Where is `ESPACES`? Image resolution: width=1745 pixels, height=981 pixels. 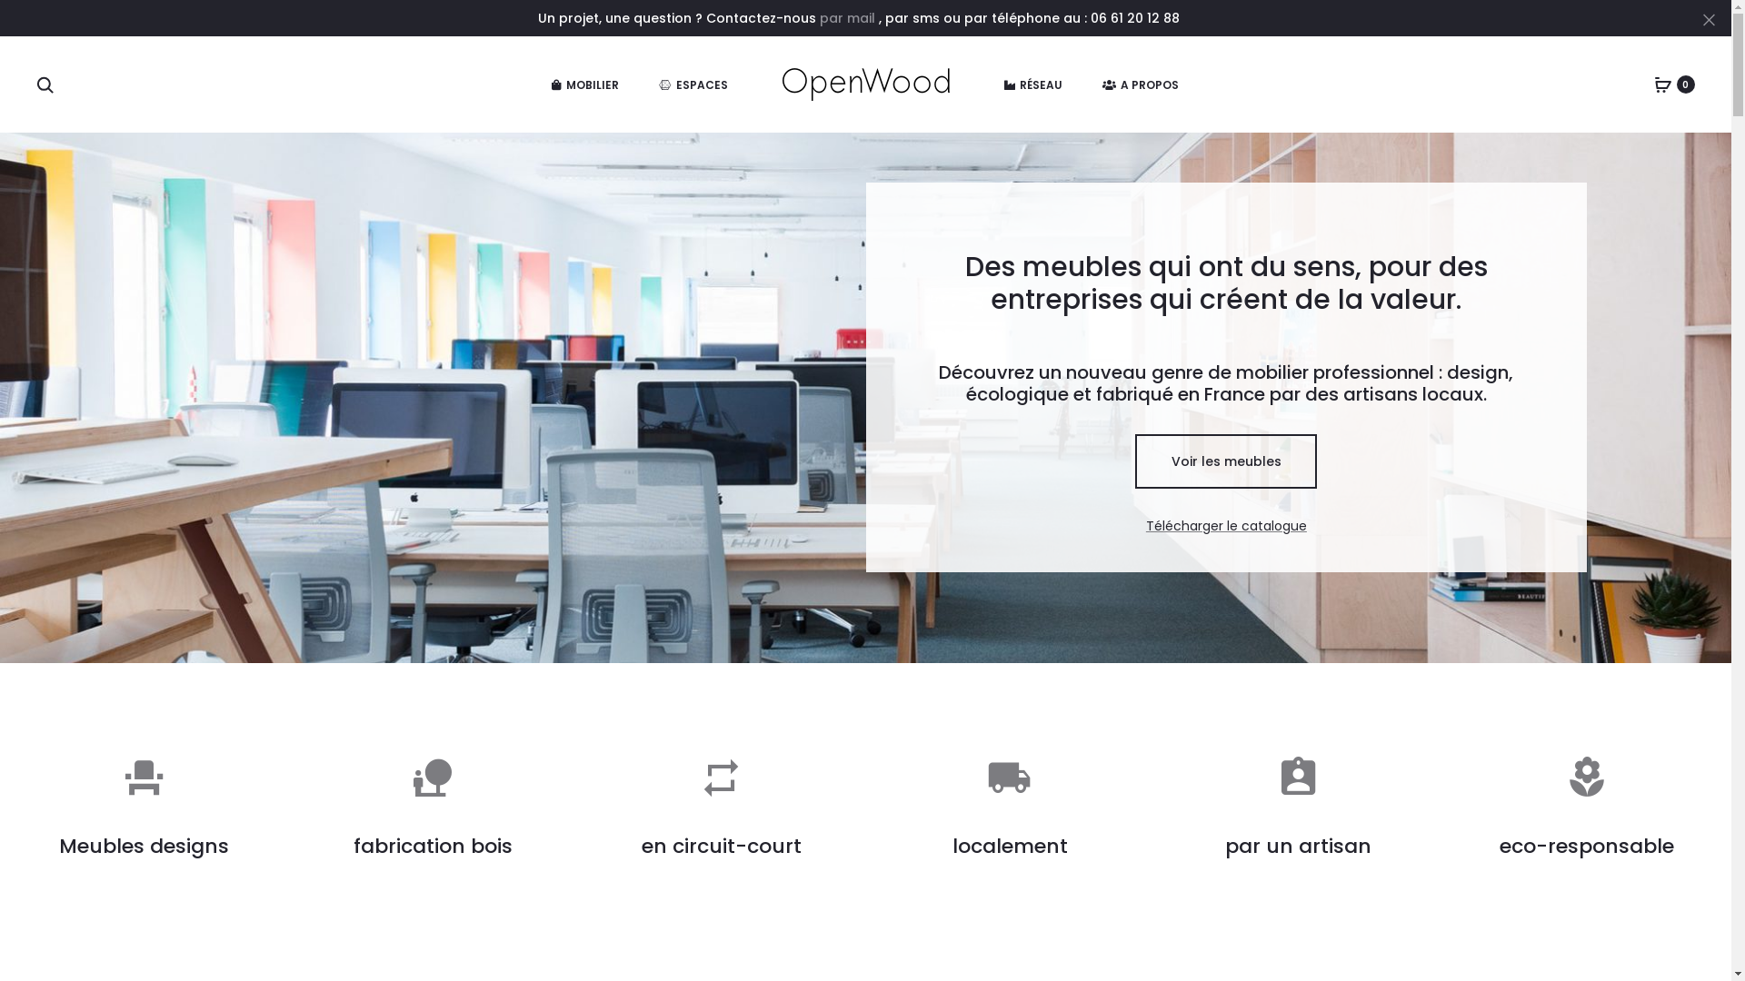
ESPACES is located at coordinates (693, 85).